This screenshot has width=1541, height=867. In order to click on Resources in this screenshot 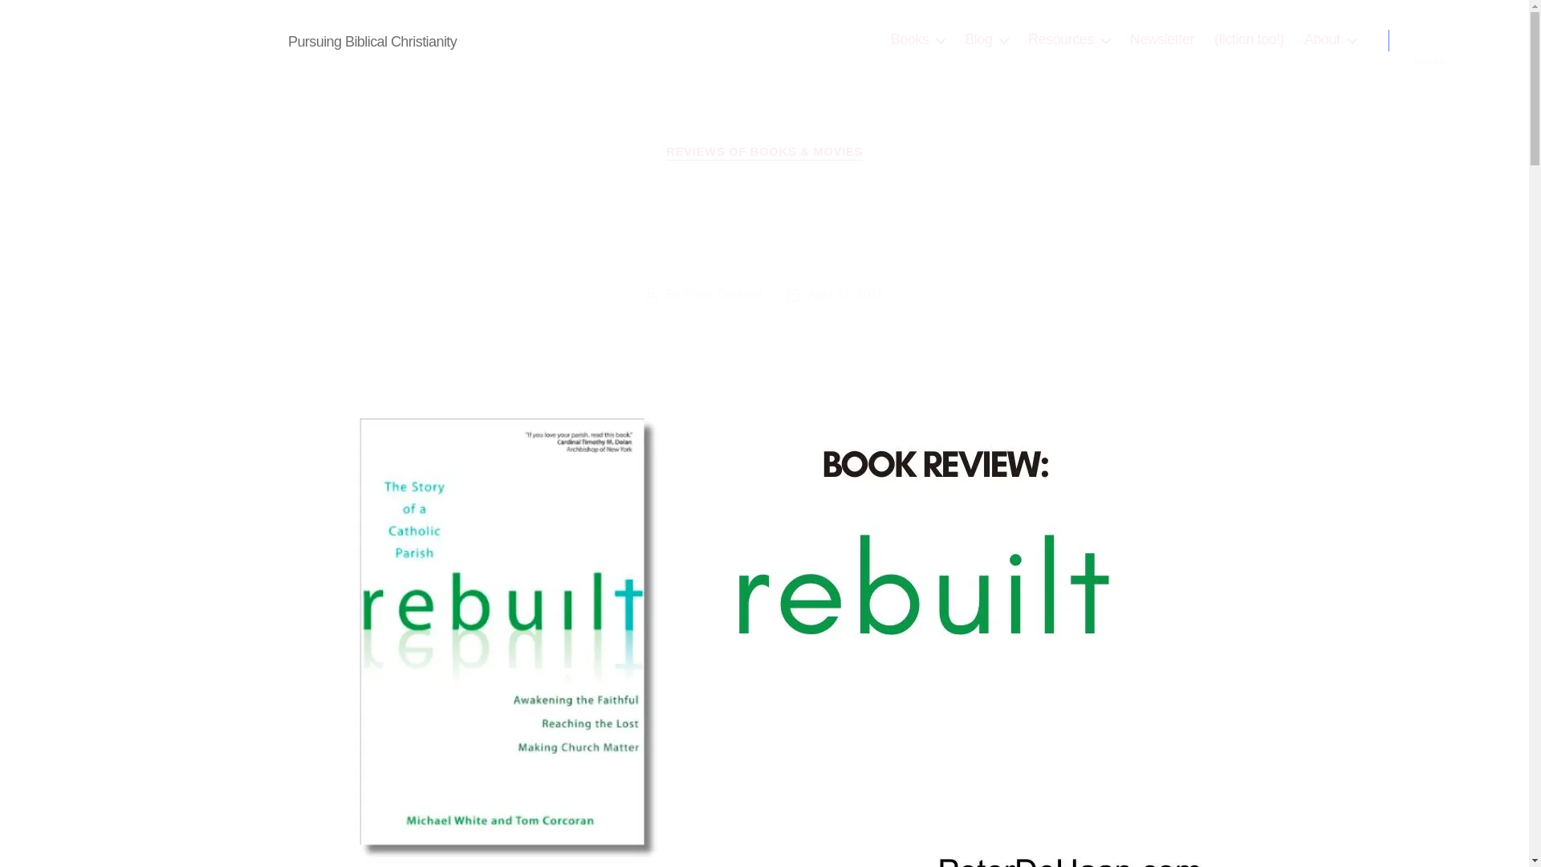, I will do `click(1068, 39)`.